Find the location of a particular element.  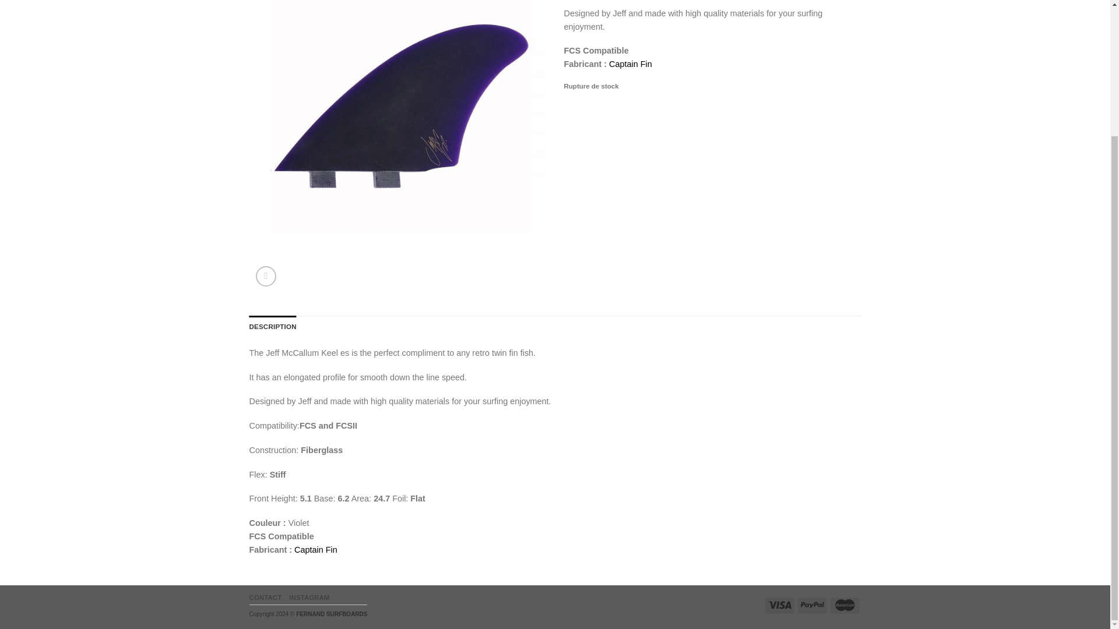

Zoom is located at coordinates (266, 276).